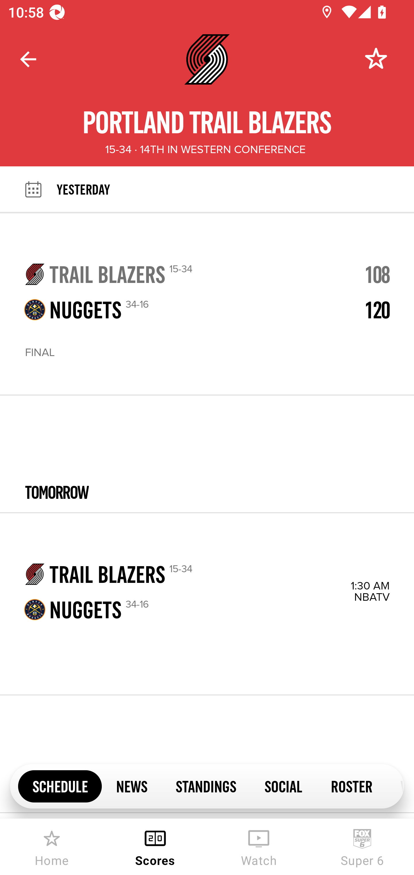 Image resolution: width=414 pixels, height=875 pixels. I want to click on 15-34 · 14TH IN WESTERN CONFERENCE, so click(205, 150).